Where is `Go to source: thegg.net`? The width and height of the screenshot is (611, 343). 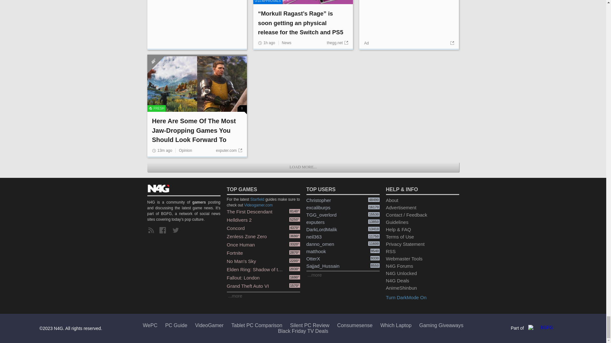
Go to source: thegg.net is located at coordinates (337, 43).